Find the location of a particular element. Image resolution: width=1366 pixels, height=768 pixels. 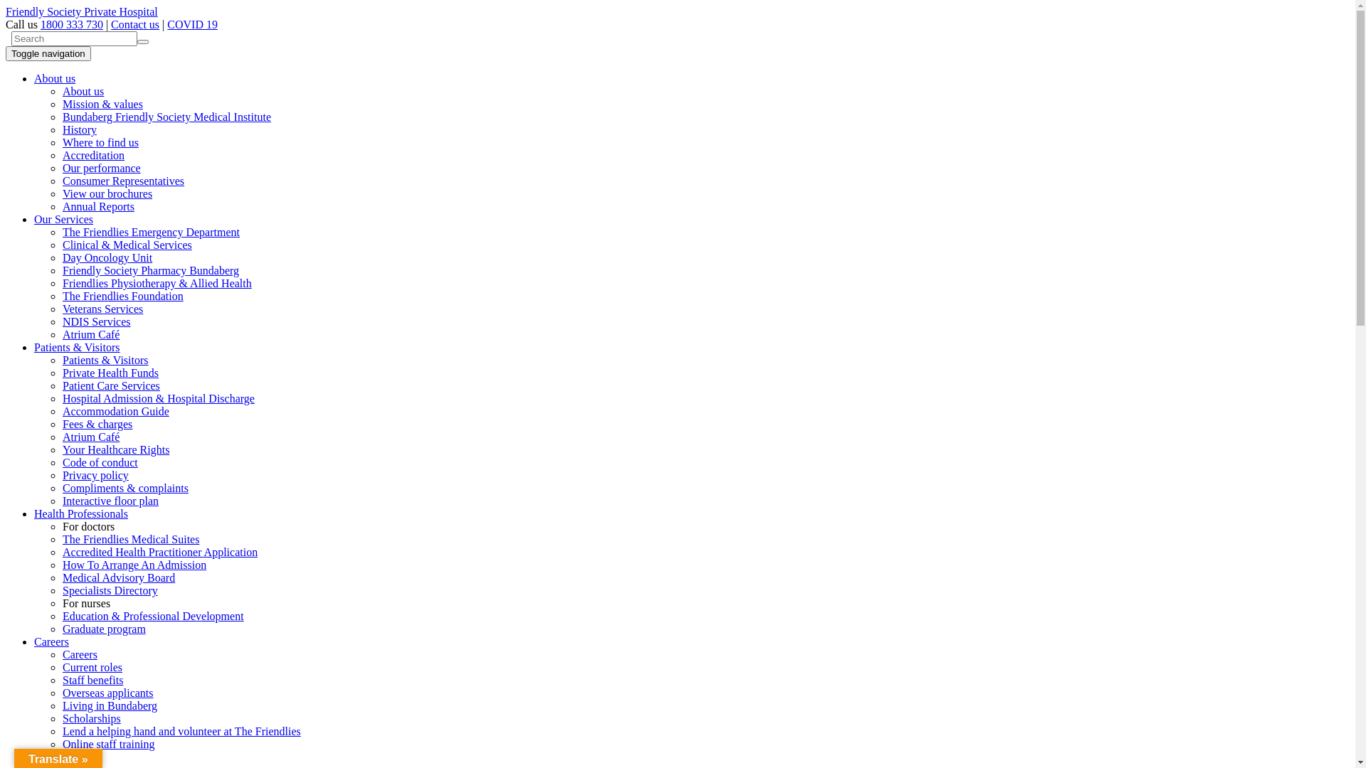

Patients & Visitors is located at coordinates (77, 347).